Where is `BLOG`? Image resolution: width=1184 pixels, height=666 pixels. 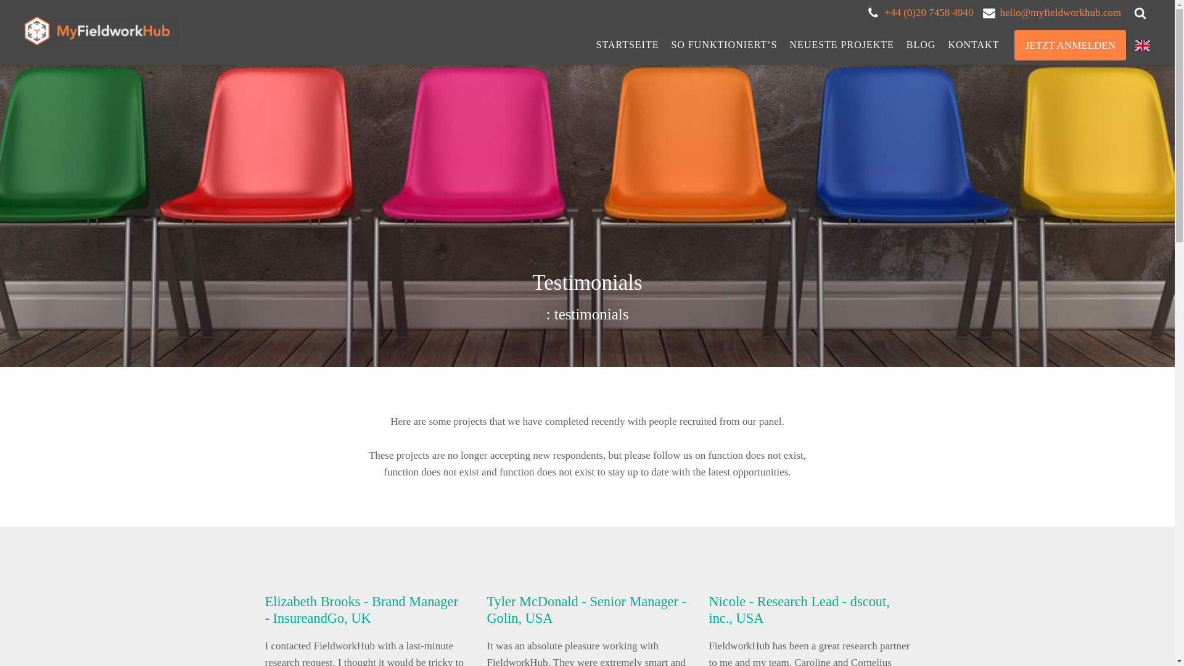
BLOG is located at coordinates (921, 45).